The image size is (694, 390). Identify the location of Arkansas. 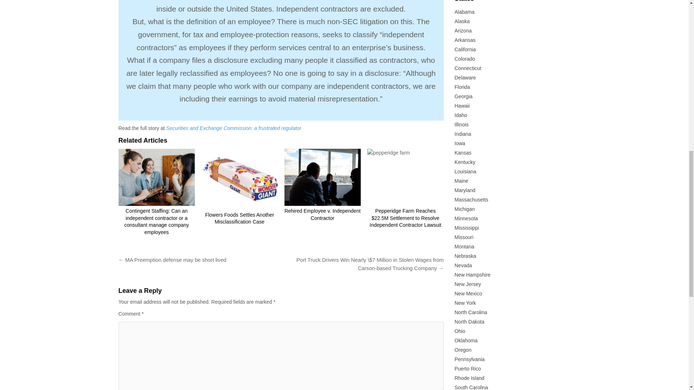
(465, 40).